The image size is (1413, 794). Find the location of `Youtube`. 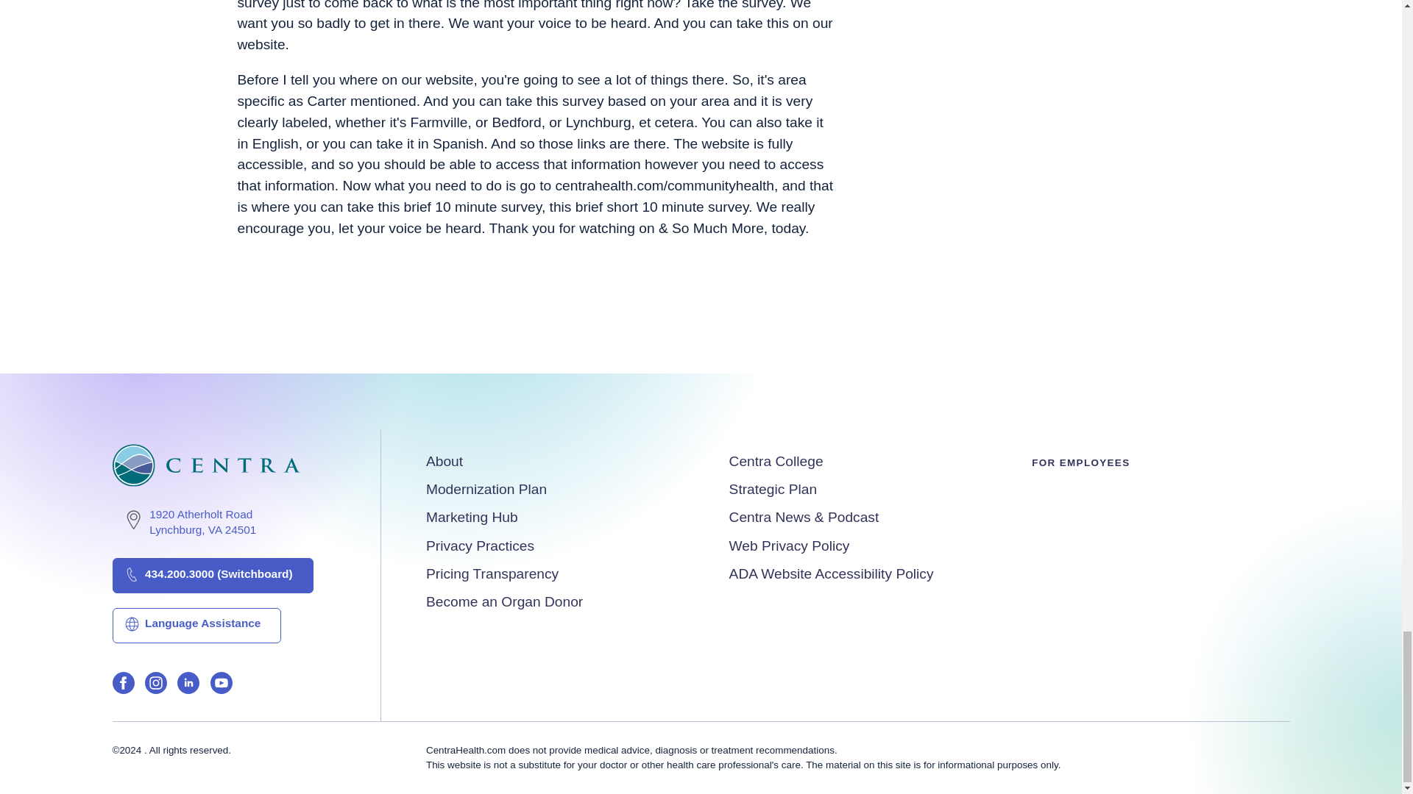

Youtube is located at coordinates (486, 490).